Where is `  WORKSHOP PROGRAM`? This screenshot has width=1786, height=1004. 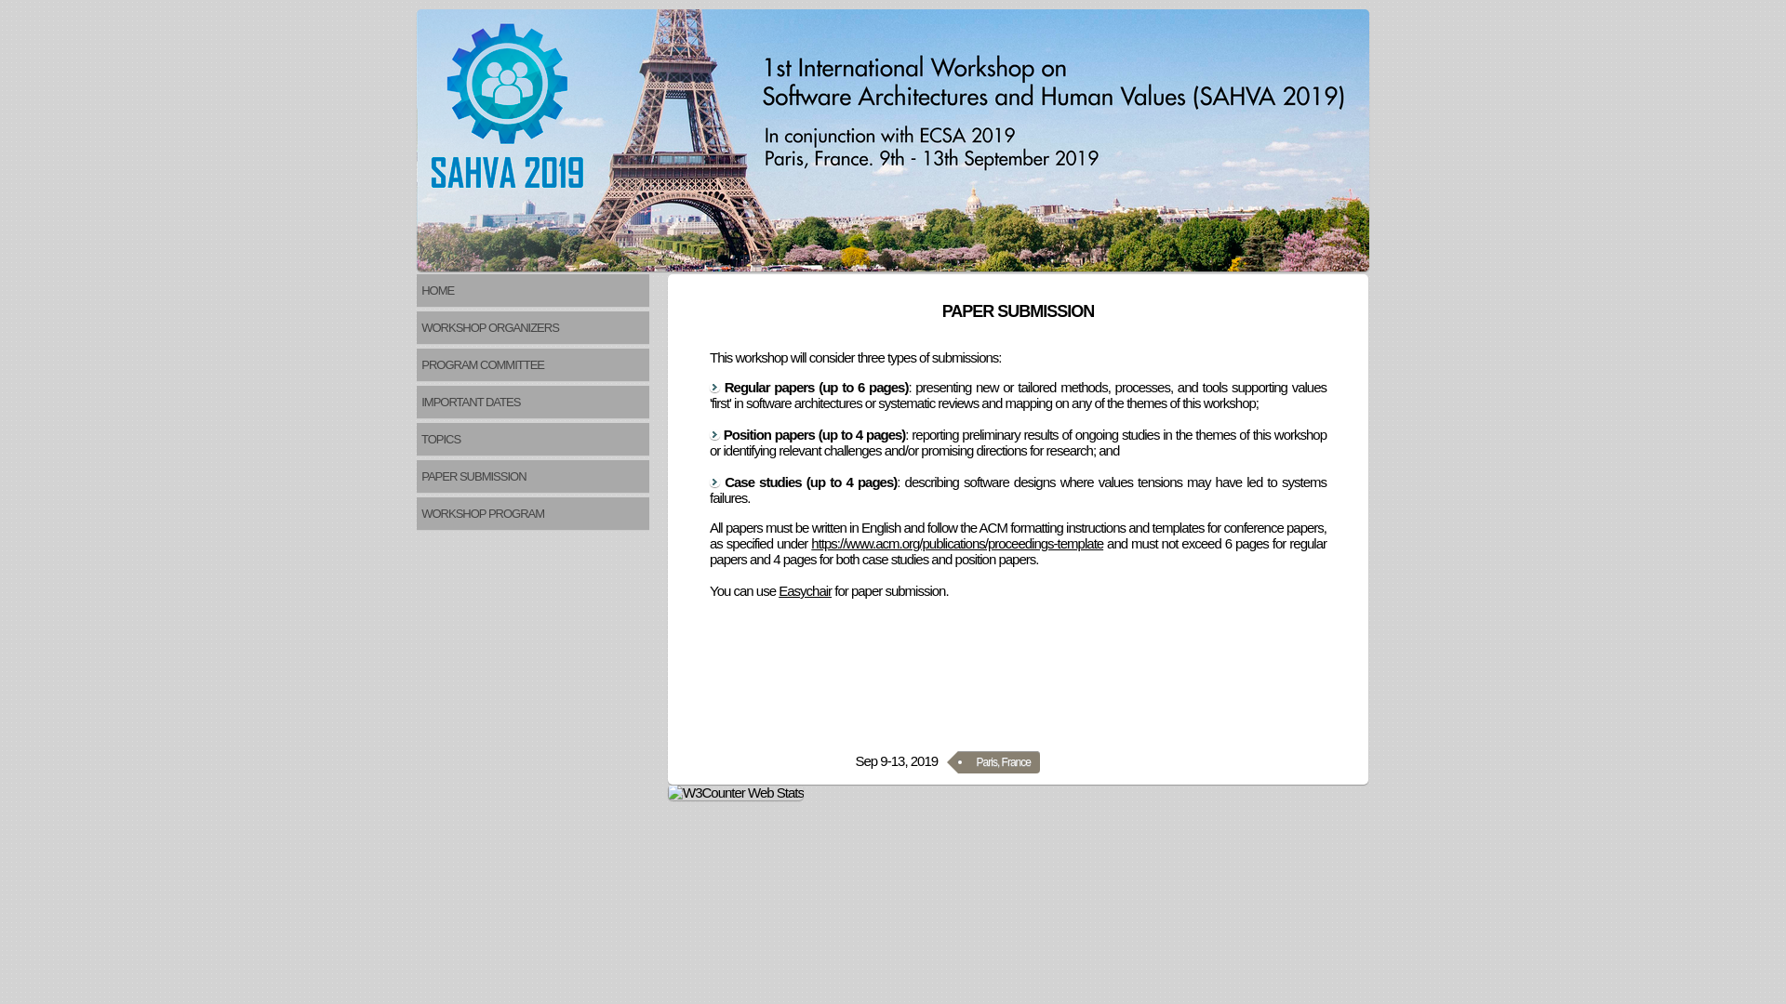
  WORKSHOP PROGRAM is located at coordinates (533, 513).